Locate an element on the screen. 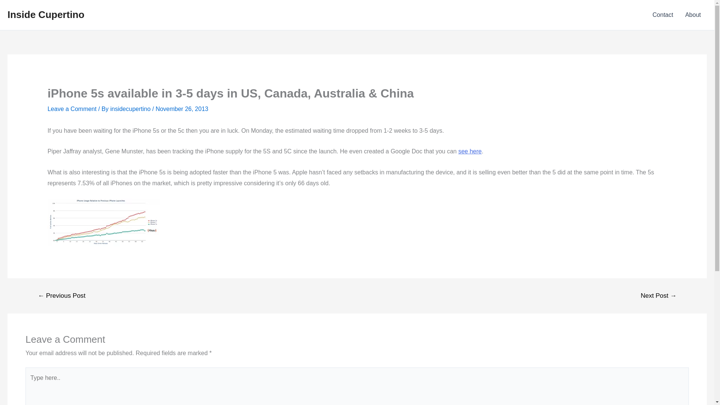 This screenshot has width=720, height=405. Contact is located at coordinates (663, 15).